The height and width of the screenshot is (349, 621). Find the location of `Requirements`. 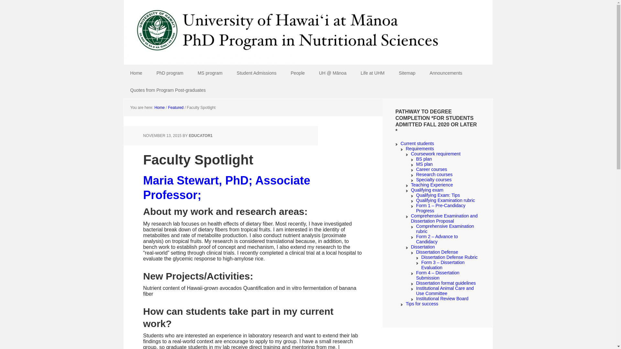

Requirements is located at coordinates (419, 149).